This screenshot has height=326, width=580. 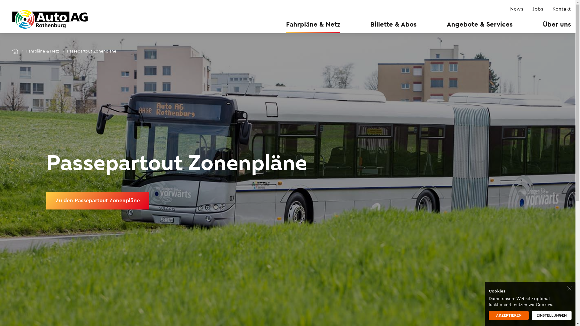 What do you see at coordinates (15, 51) in the screenshot?
I see `Auto AG Rothenburg` at bounding box center [15, 51].